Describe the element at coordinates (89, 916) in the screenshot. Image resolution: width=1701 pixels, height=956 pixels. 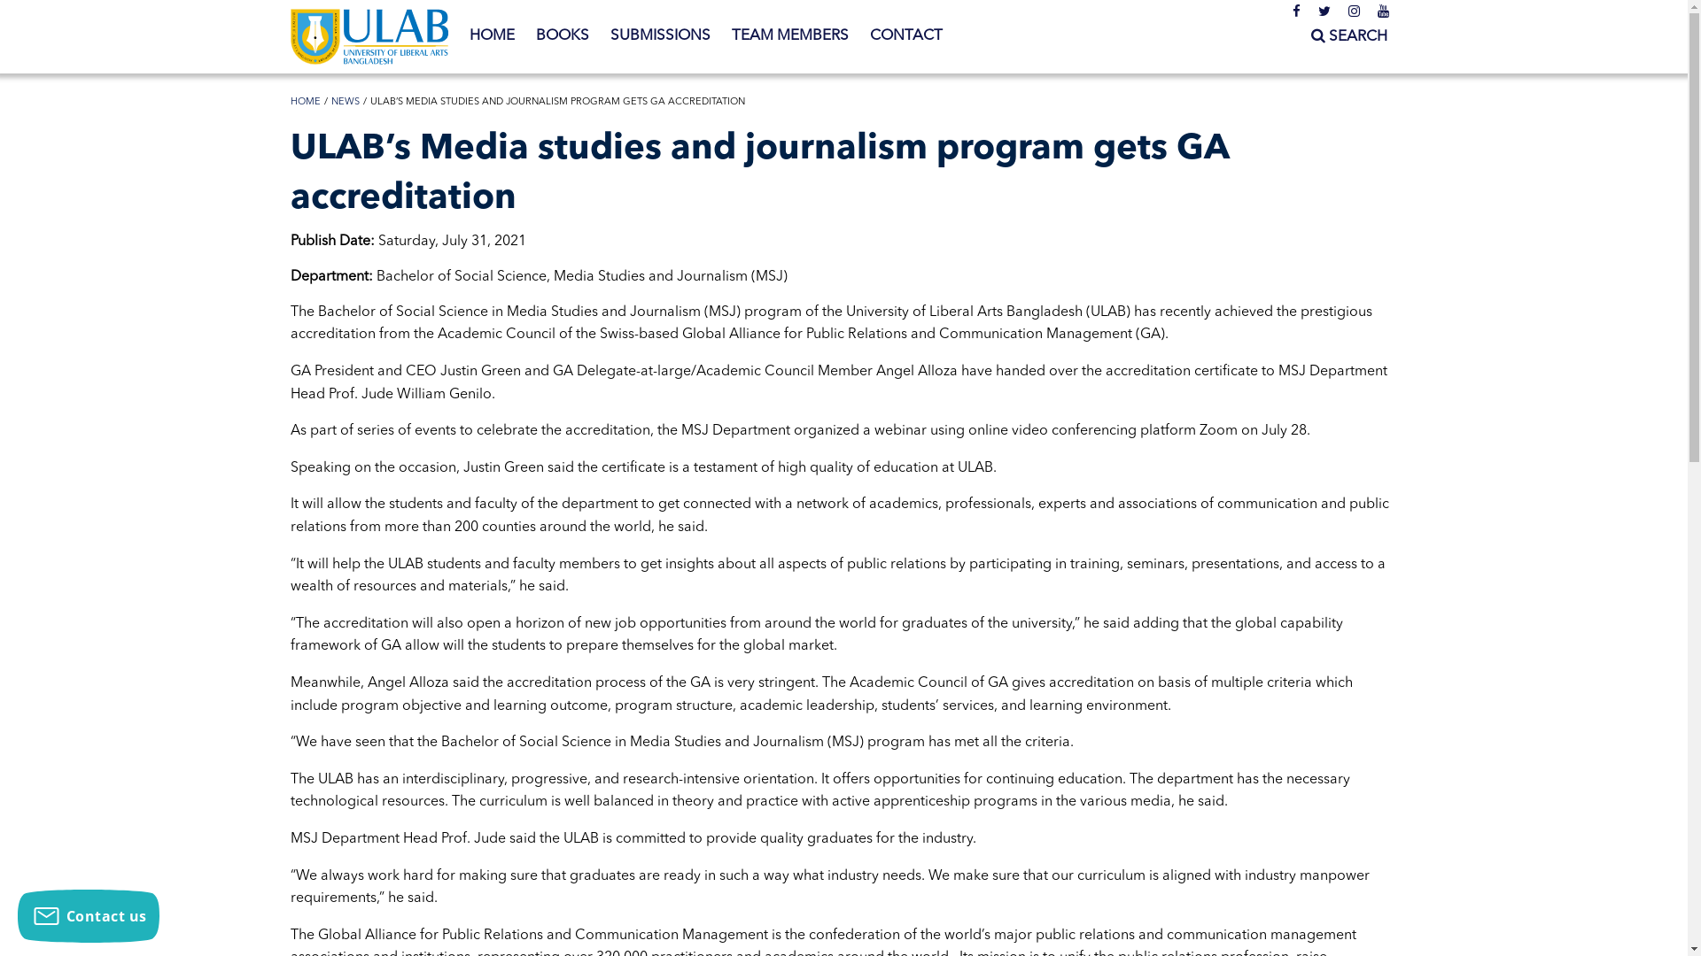
I see `Contact us` at that location.